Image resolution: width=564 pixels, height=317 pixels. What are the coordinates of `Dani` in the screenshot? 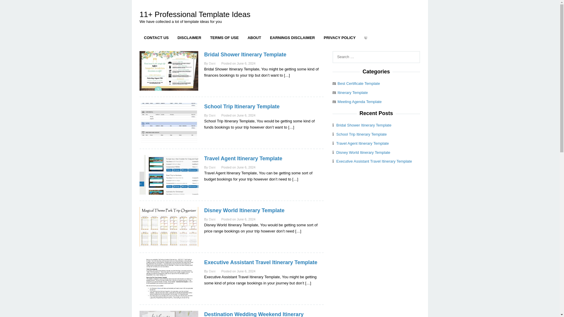 It's located at (212, 219).